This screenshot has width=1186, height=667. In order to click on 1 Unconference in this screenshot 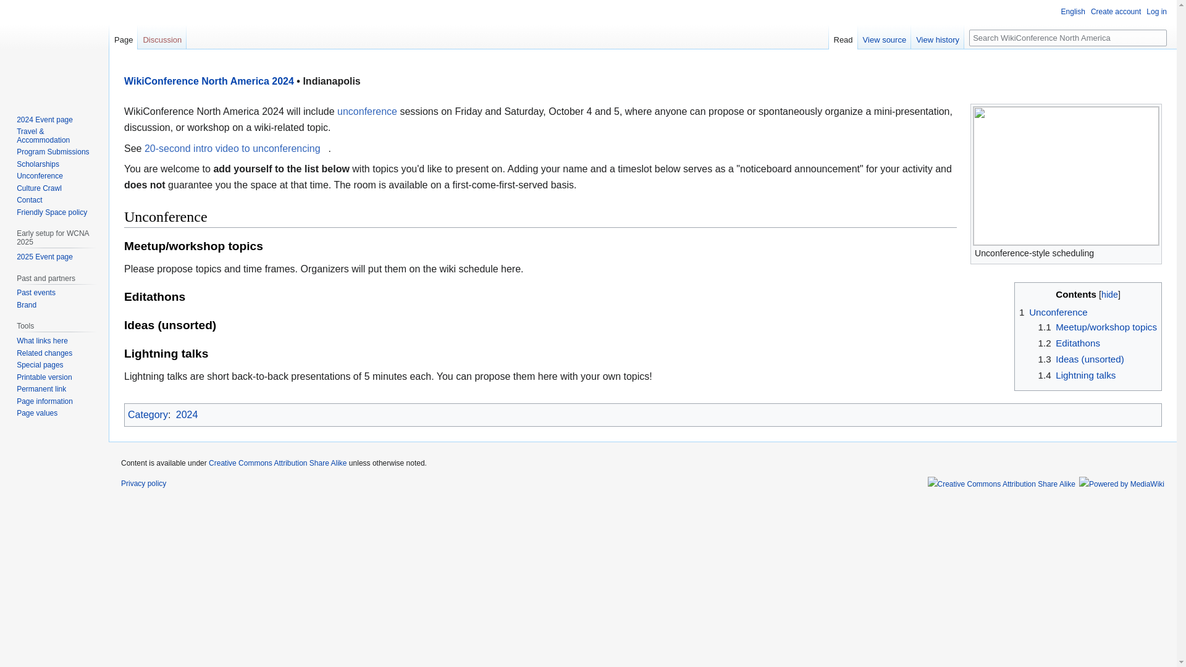, I will do `click(1053, 312)`.